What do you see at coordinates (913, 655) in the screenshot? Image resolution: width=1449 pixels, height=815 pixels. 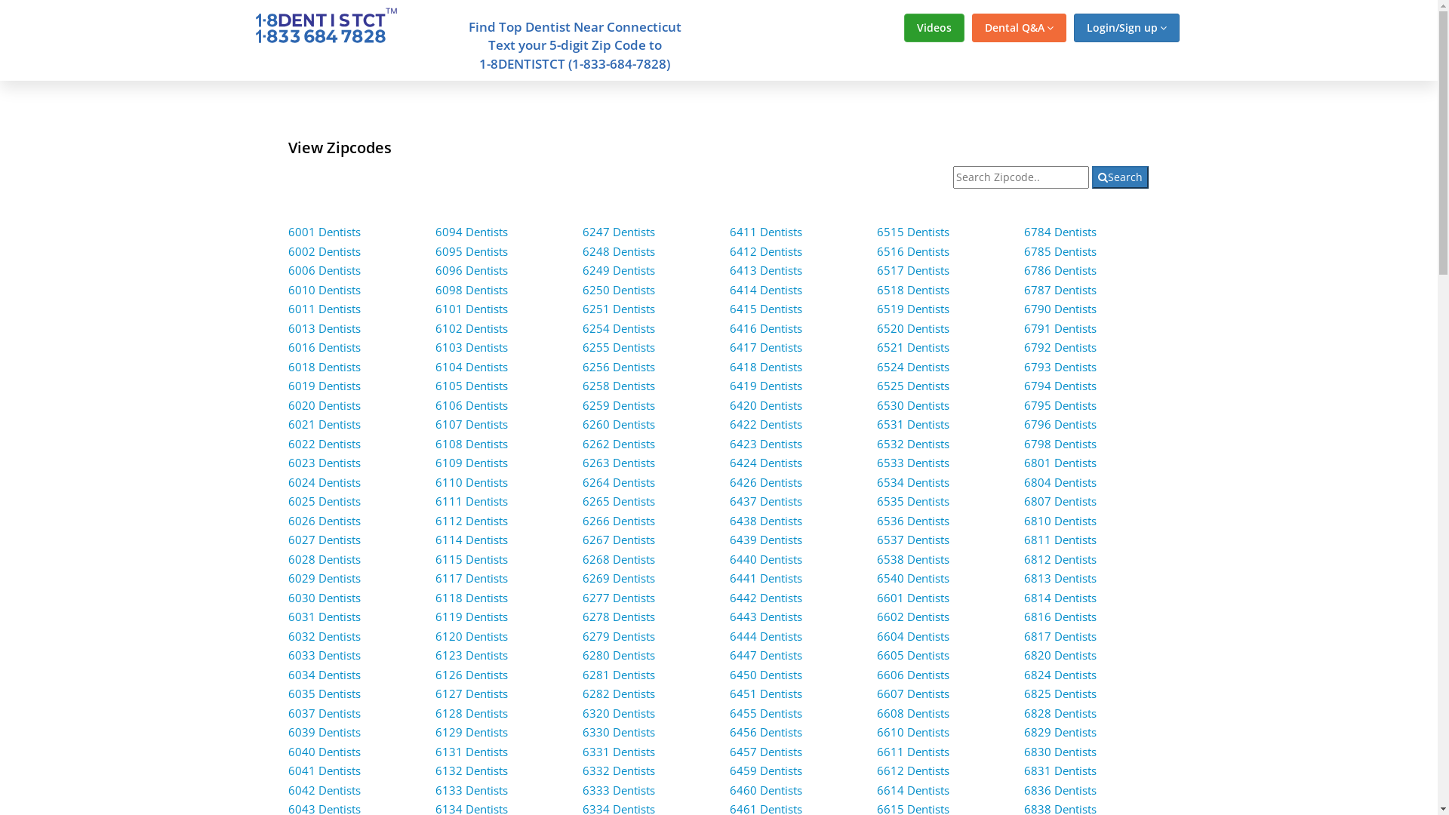 I see `6605 Dentists` at bounding box center [913, 655].